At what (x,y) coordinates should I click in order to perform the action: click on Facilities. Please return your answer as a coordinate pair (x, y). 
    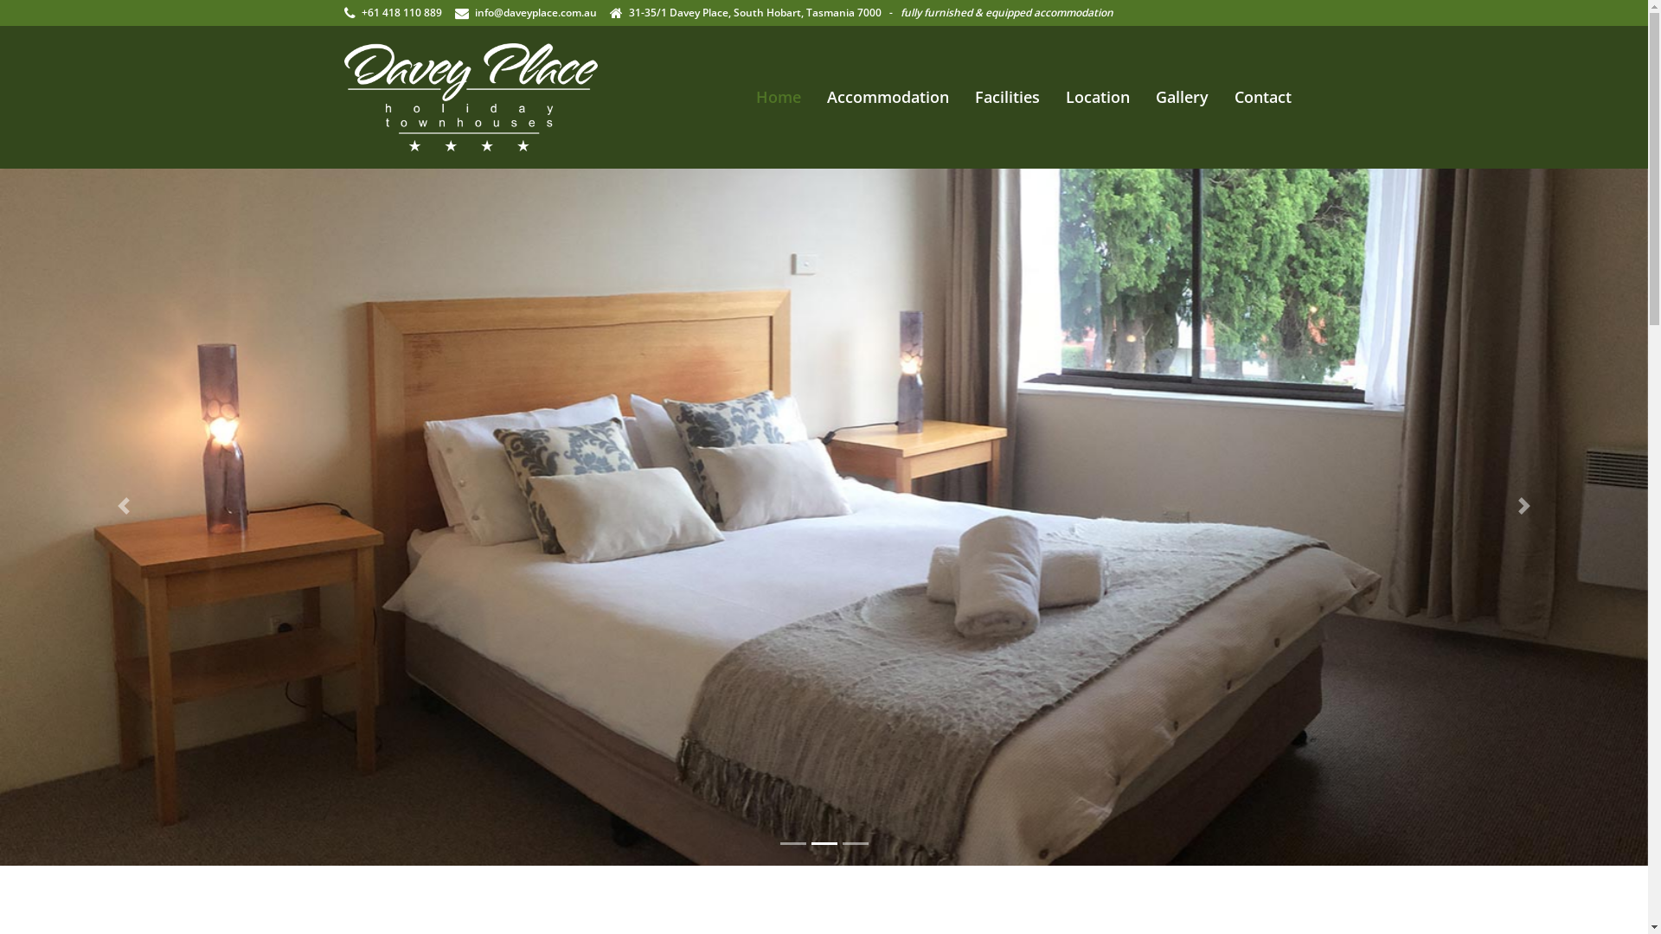
    Looking at the image, I should click on (1007, 97).